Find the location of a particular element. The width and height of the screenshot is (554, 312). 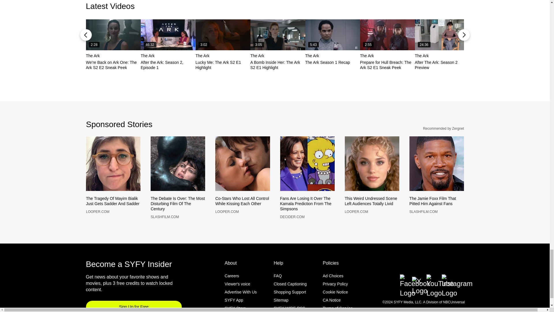

Advertise With Us is located at coordinates (241, 301).